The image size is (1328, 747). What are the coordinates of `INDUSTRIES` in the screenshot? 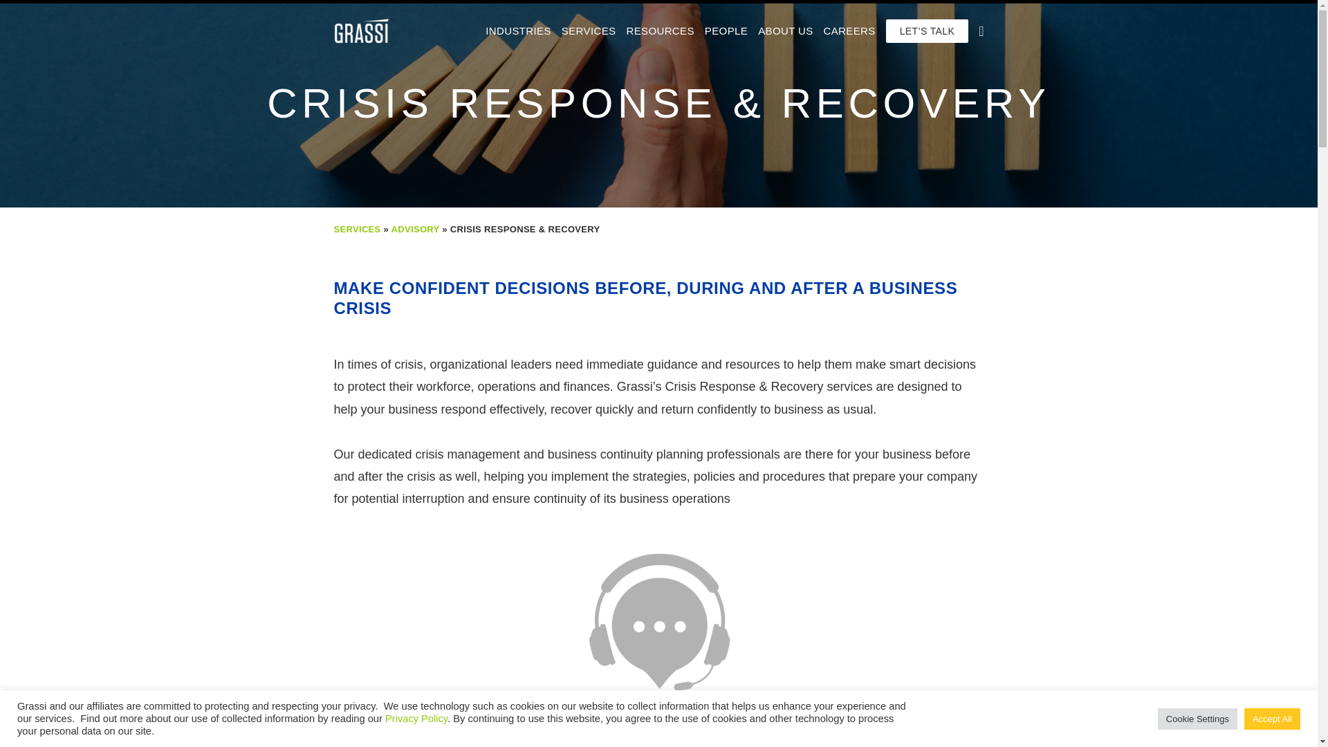 It's located at (518, 30).